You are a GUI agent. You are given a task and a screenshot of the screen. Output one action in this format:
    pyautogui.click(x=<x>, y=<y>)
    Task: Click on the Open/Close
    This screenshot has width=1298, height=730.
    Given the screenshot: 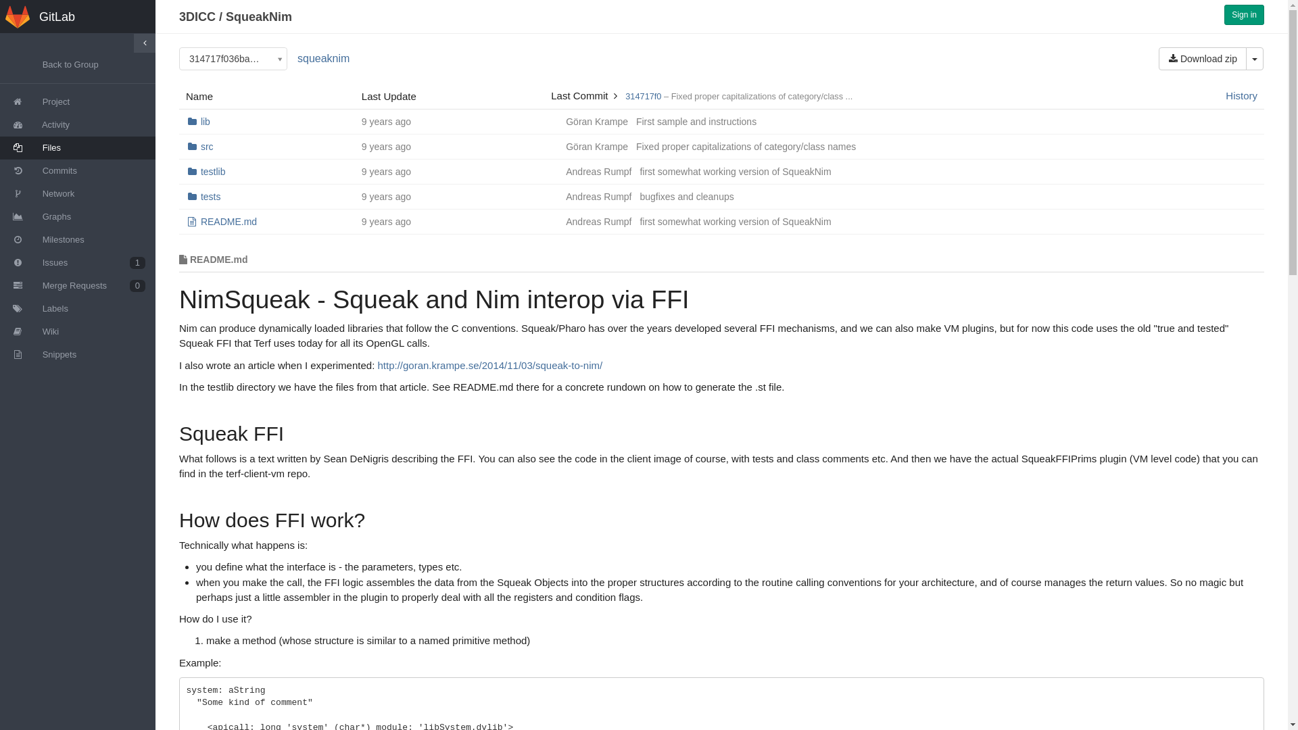 What is the action you would take?
    pyautogui.click(x=145, y=43)
    